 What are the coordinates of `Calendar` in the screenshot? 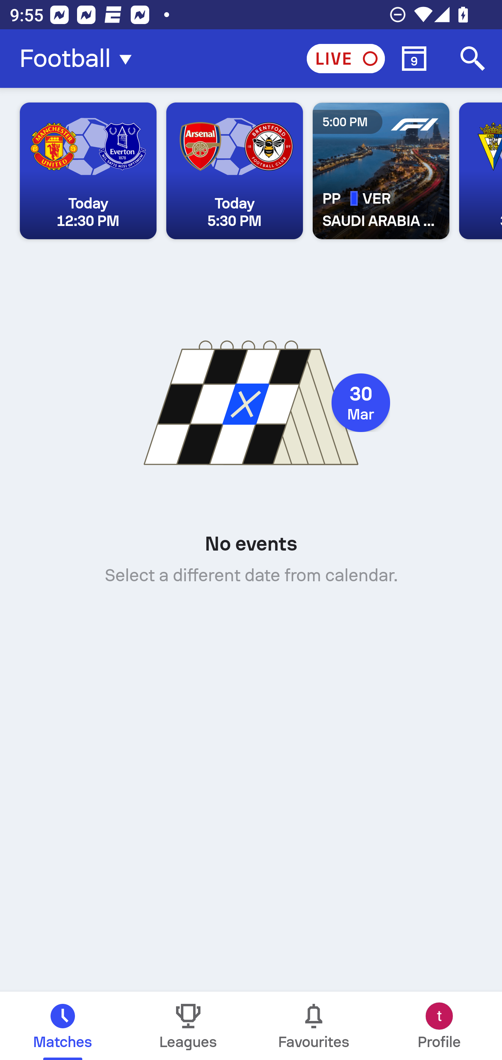 It's located at (414, 59).